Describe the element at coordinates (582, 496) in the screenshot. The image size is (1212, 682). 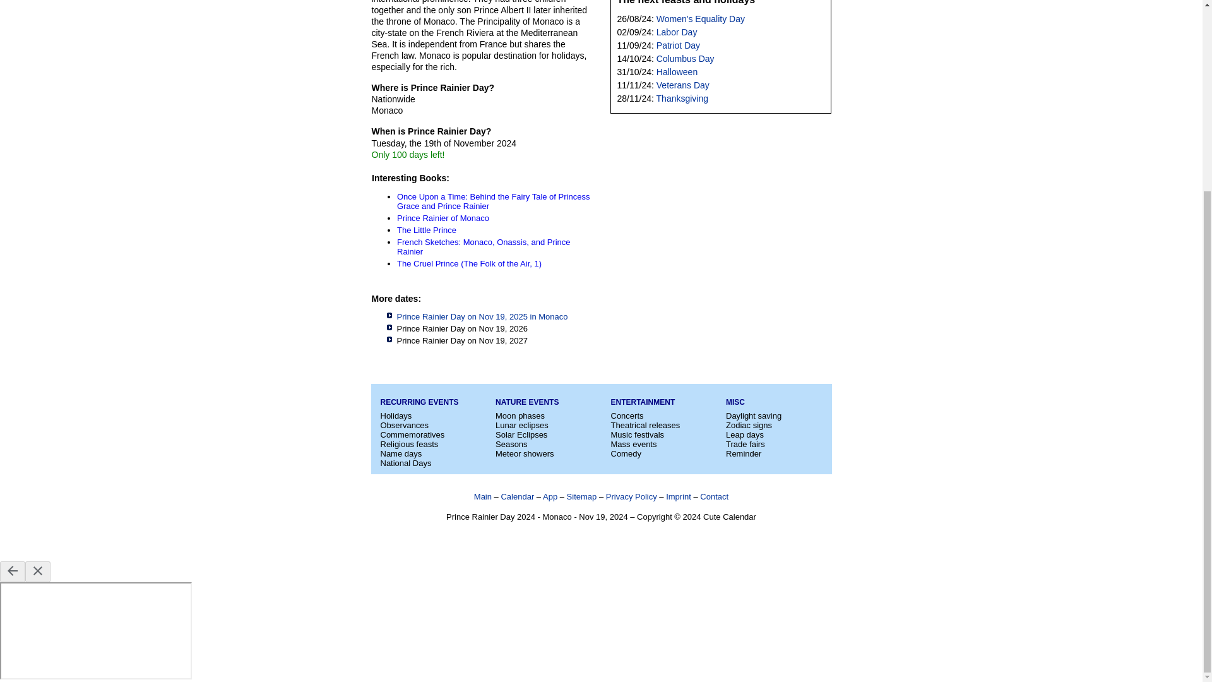
I see `Sitemap` at that location.